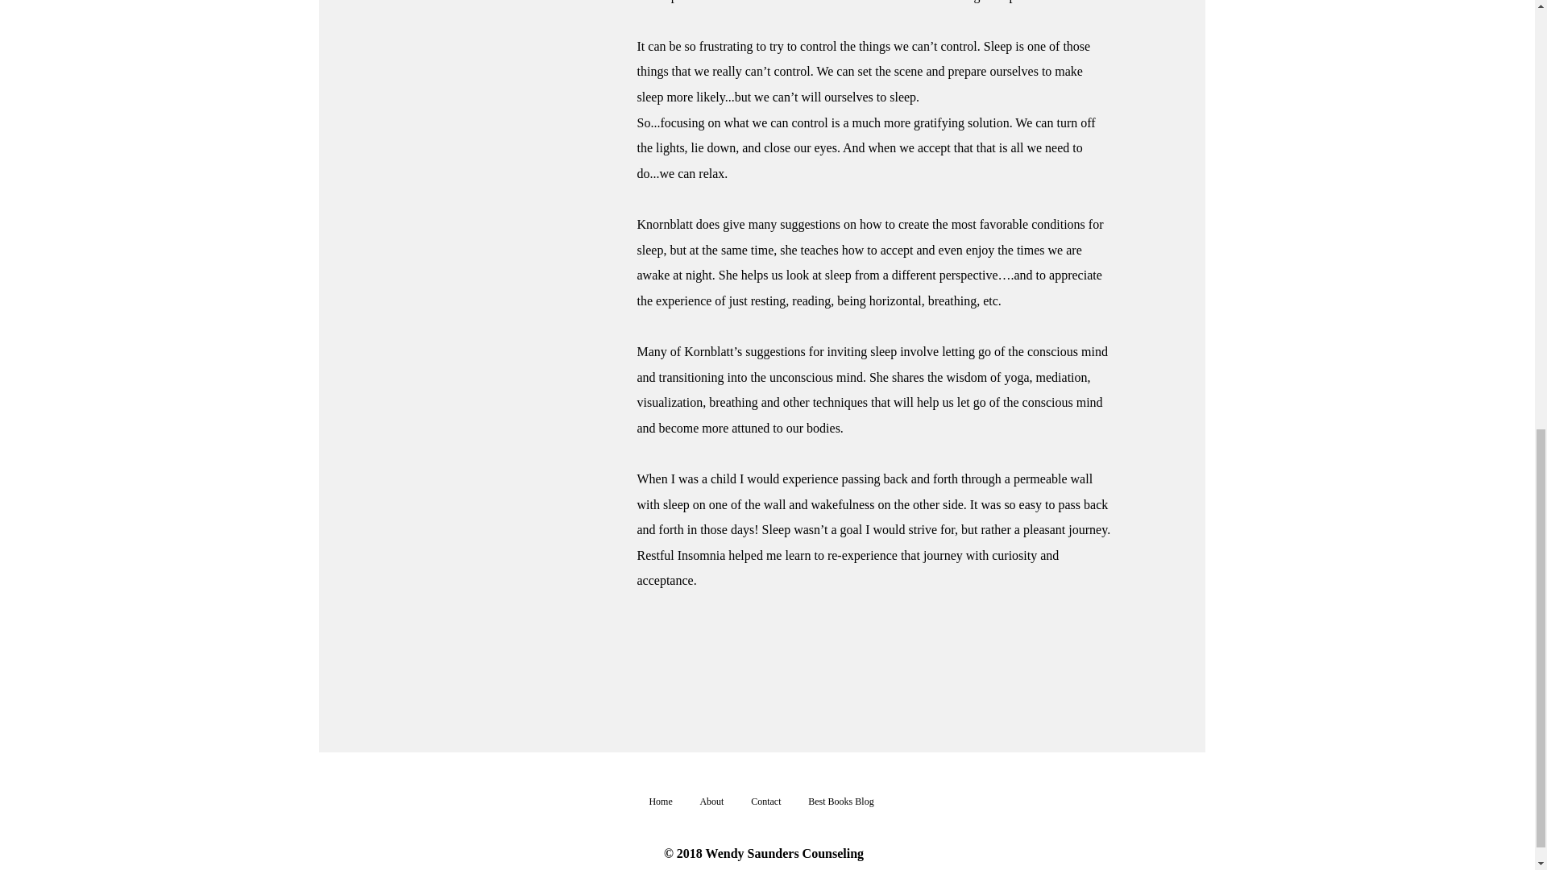 This screenshot has height=870, width=1547. I want to click on Home, so click(659, 801).